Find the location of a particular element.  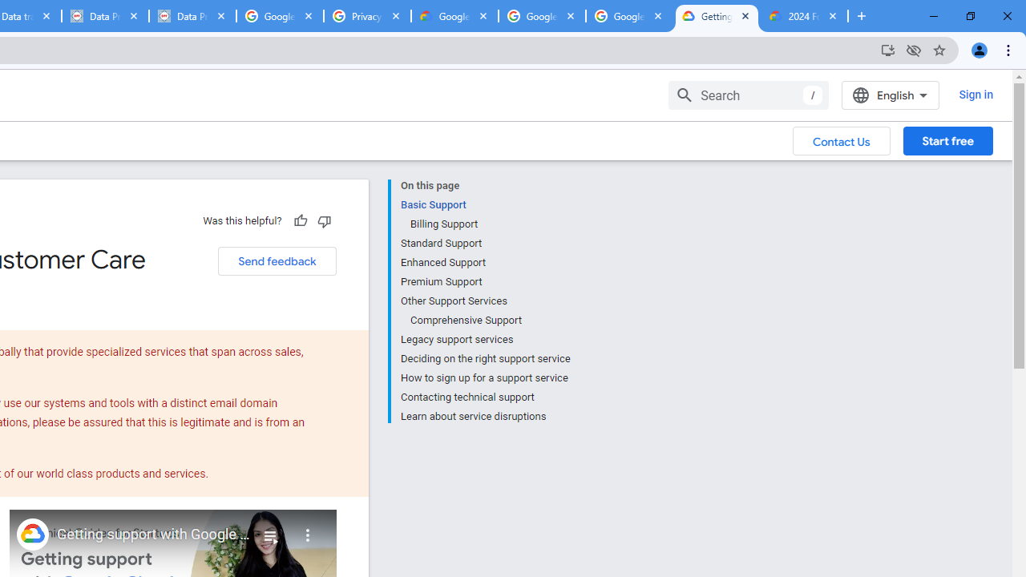

Not helpful is located at coordinates (324, 220).